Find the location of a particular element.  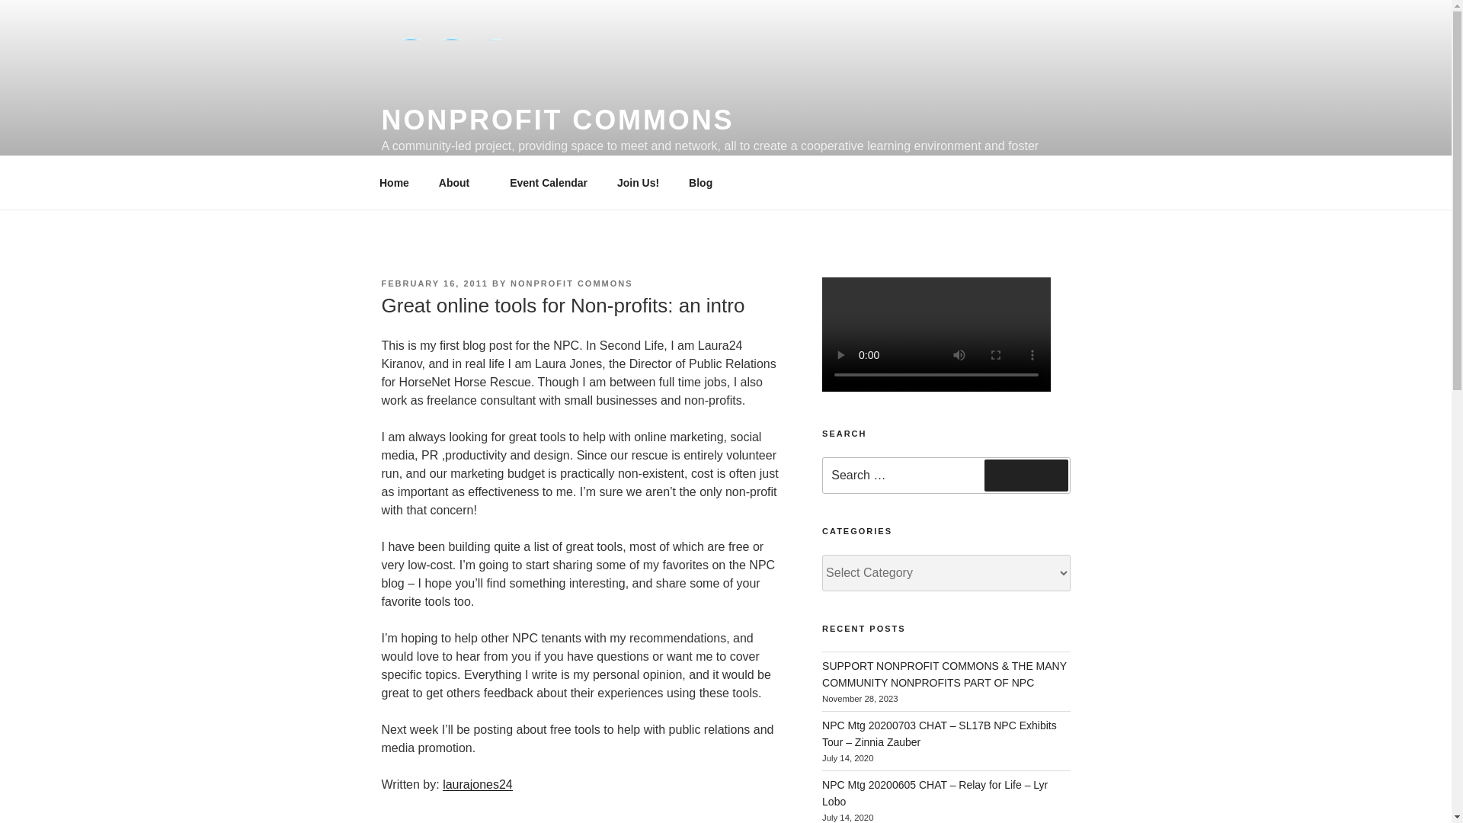

About is located at coordinates (459, 183).